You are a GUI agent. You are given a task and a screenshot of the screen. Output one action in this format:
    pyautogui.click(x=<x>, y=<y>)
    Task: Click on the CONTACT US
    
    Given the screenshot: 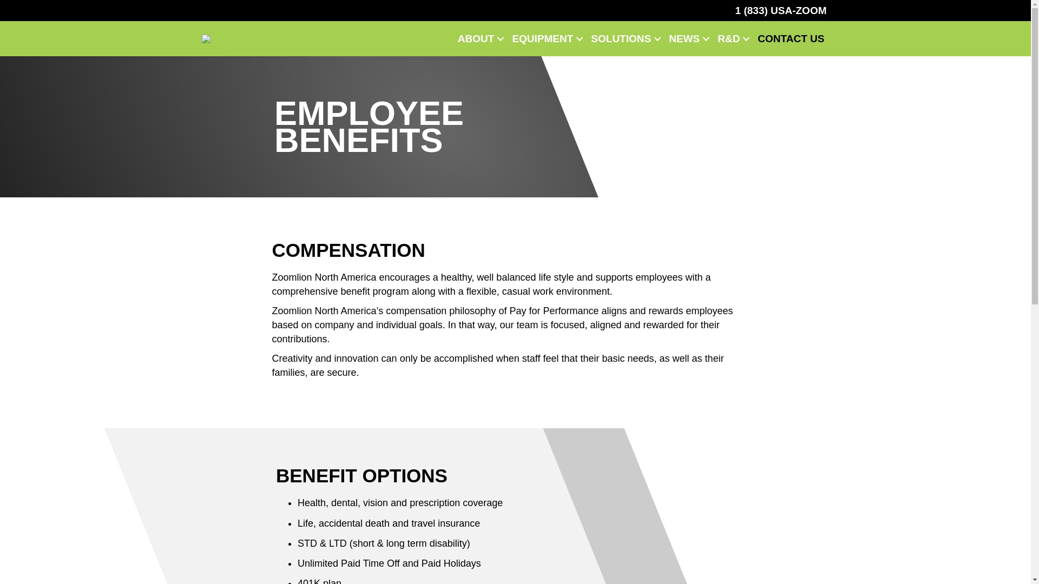 What is the action you would take?
    pyautogui.click(x=791, y=38)
    